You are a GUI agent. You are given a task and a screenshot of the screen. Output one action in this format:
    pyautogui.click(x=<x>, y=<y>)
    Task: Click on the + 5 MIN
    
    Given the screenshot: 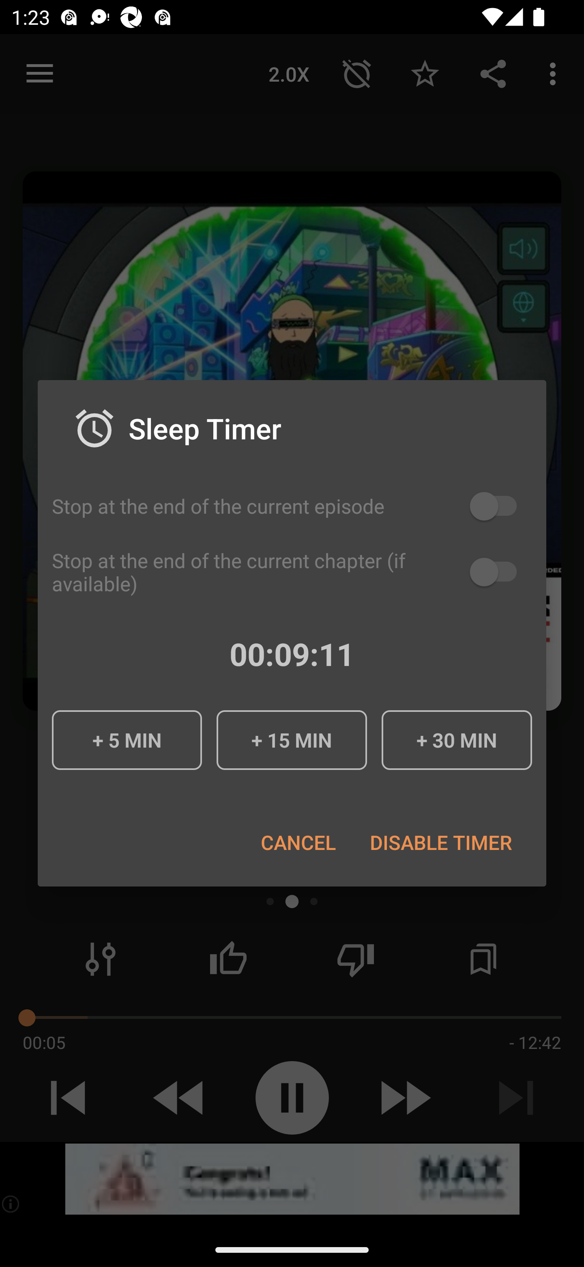 What is the action you would take?
    pyautogui.click(x=127, y=740)
    